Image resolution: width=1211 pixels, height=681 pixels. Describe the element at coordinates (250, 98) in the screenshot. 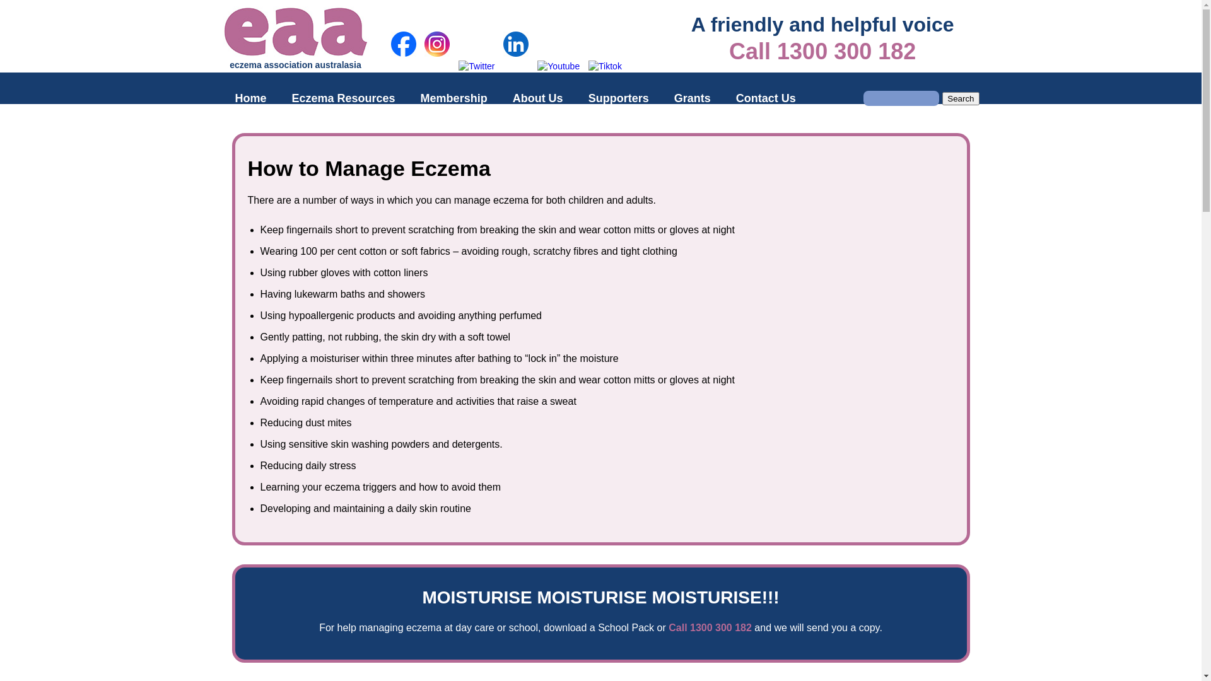

I see `Home` at that location.